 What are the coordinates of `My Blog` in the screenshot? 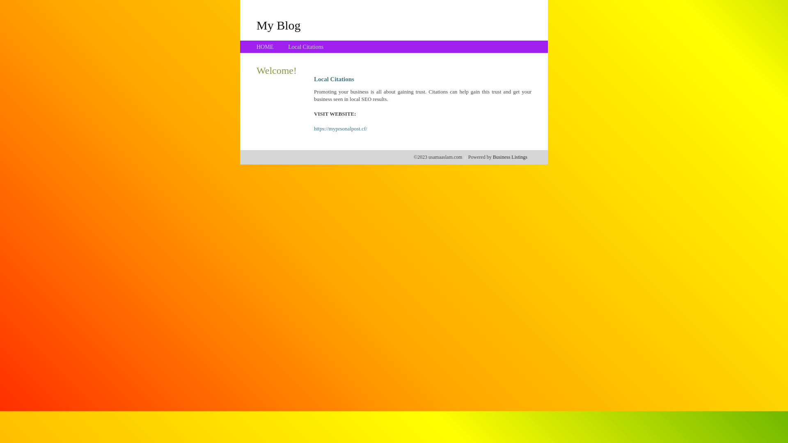 It's located at (279, 25).